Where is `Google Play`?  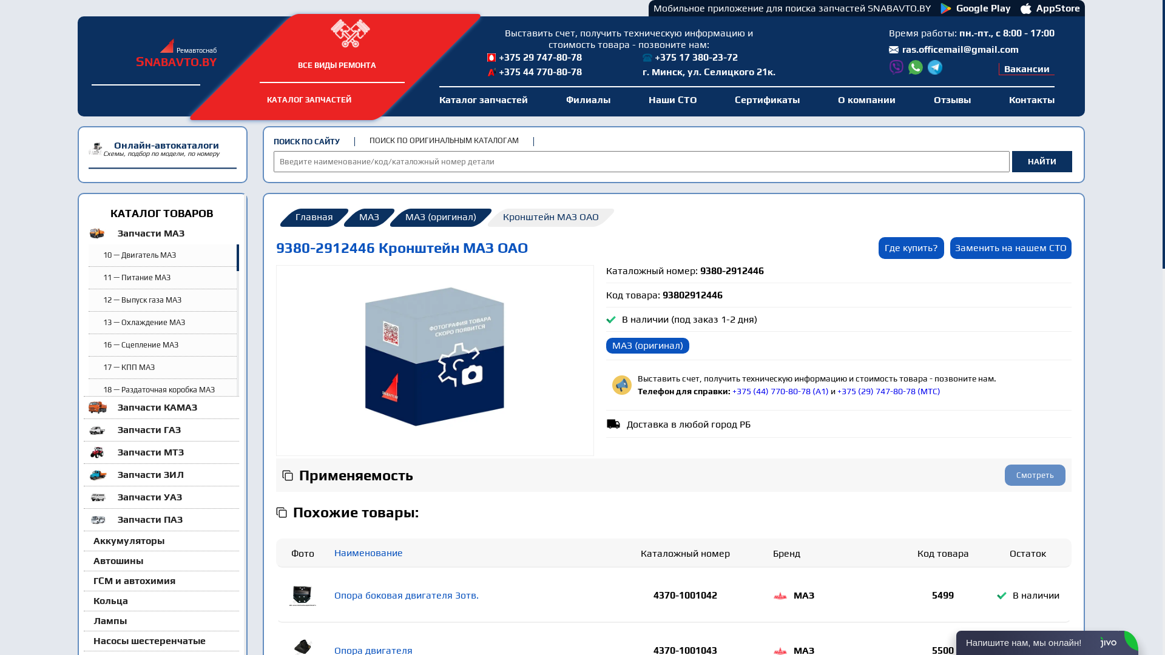
Google Play is located at coordinates (976, 8).